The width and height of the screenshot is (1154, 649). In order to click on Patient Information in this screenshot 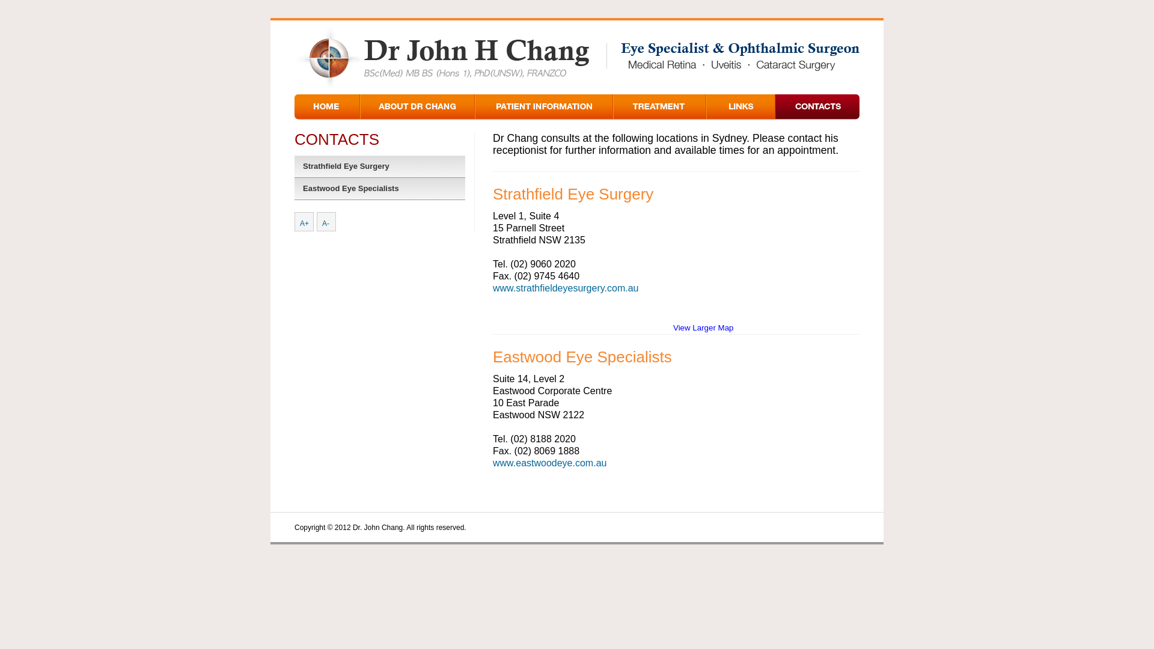, I will do `click(544, 107)`.